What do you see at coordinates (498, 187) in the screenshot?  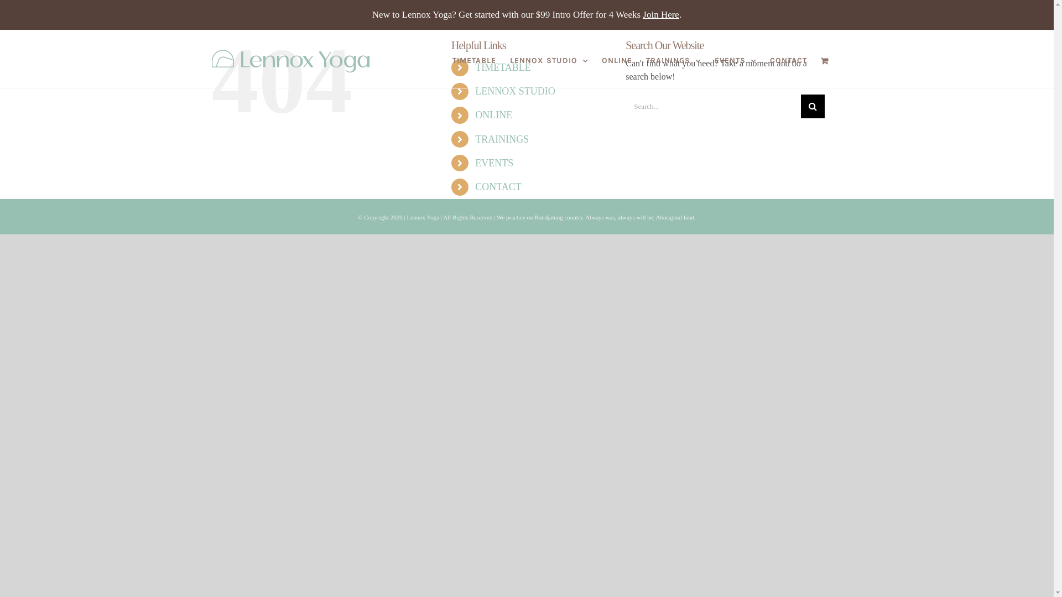 I see `CONTACT` at bounding box center [498, 187].